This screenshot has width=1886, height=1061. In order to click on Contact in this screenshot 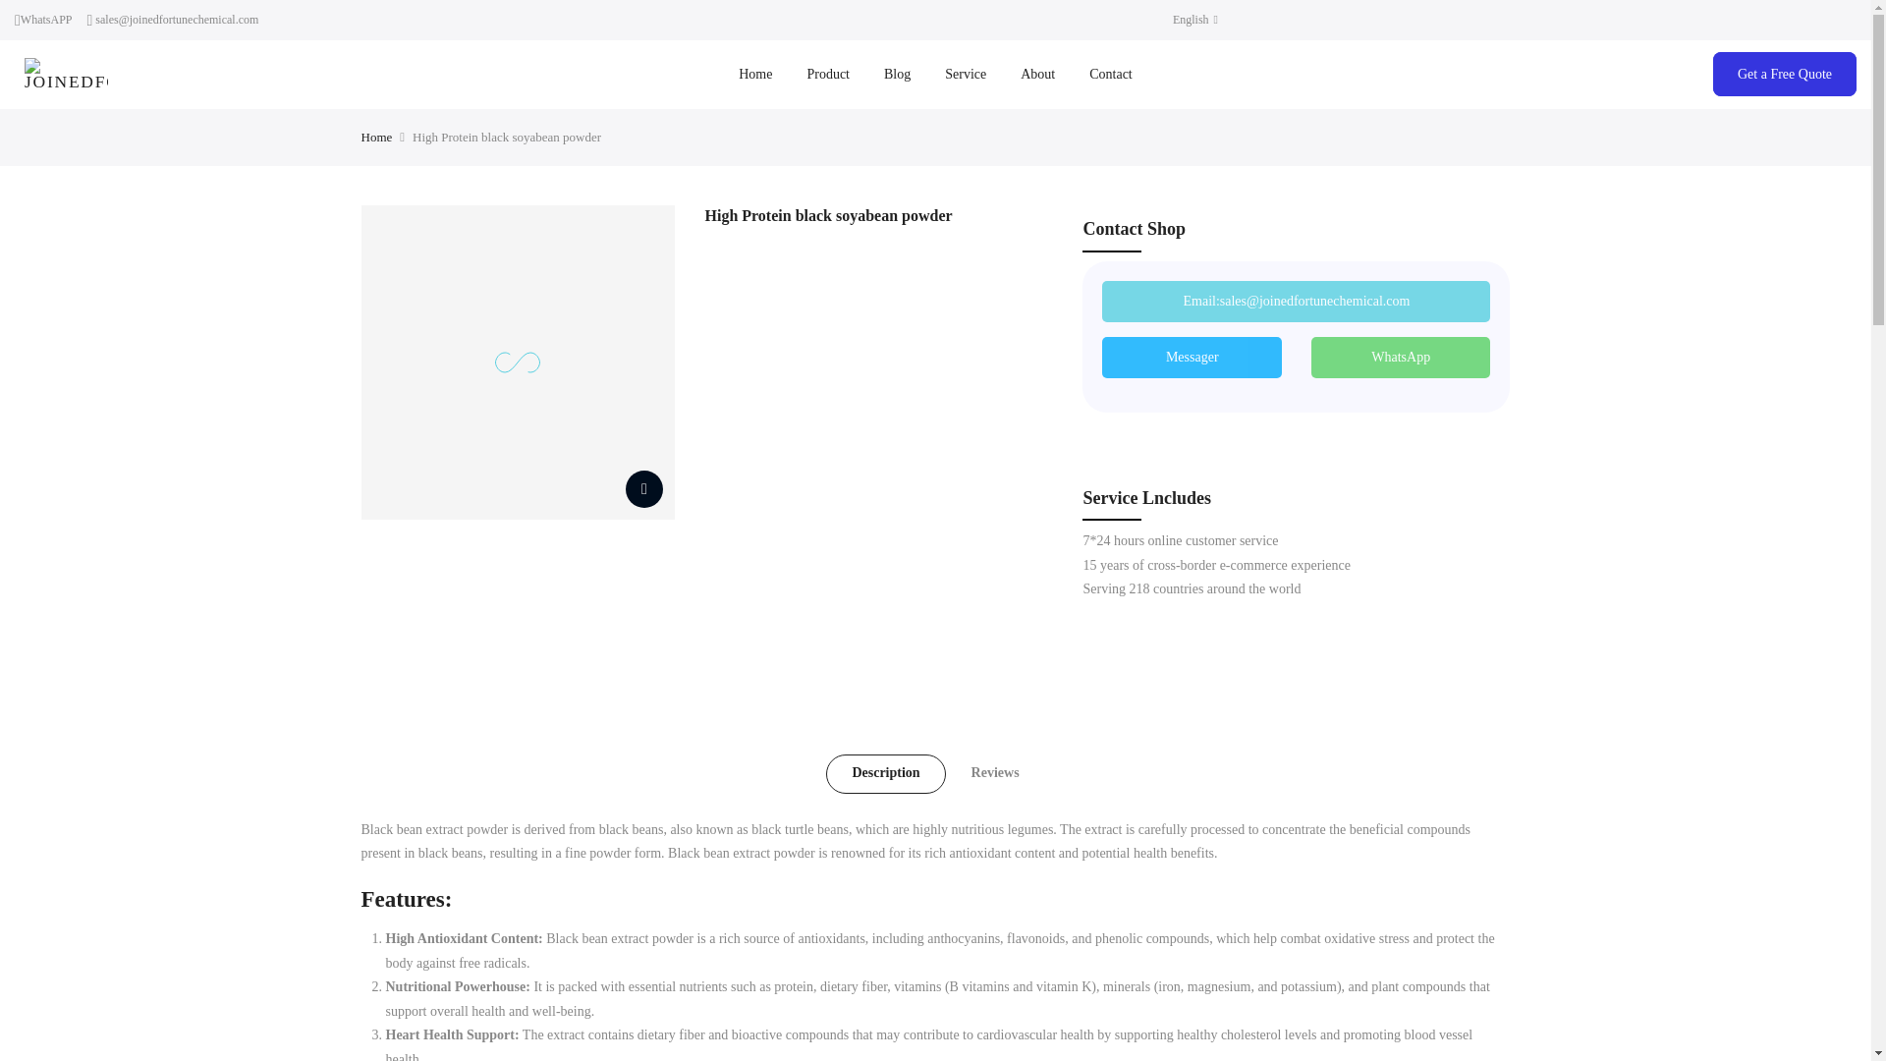, I will do `click(1112, 75)`.